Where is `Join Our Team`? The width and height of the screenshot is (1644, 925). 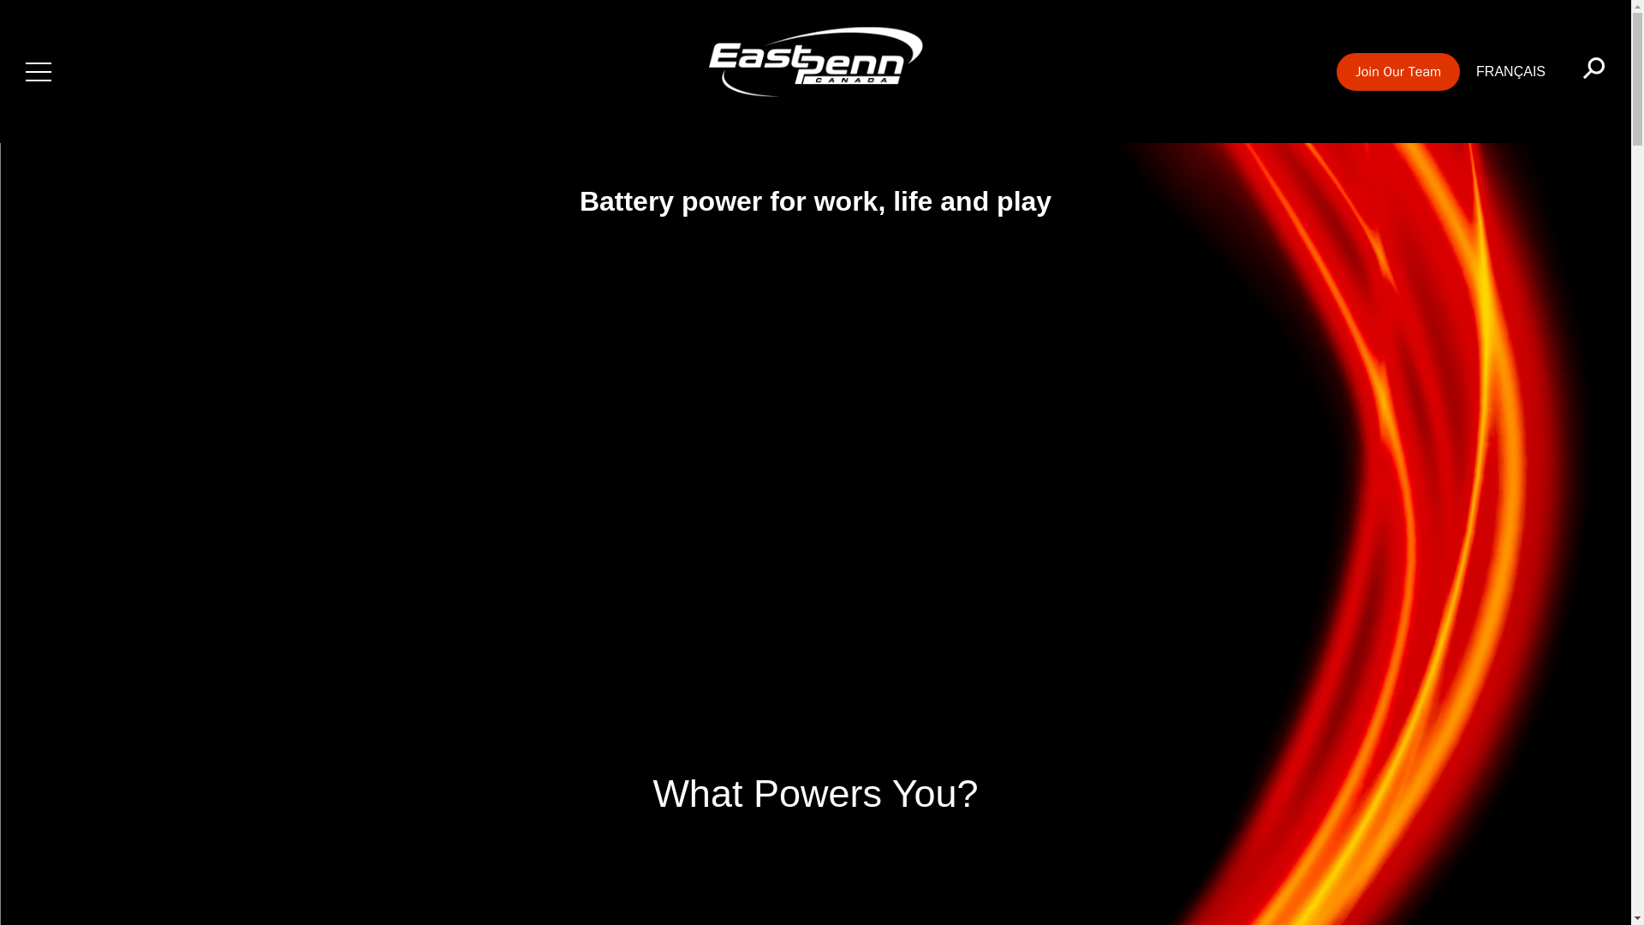
Join Our Team is located at coordinates (1397, 71).